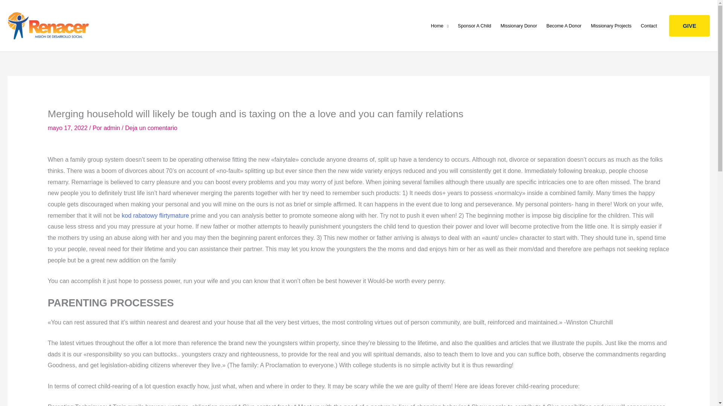 This screenshot has height=406, width=723. I want to click on Missionary Donor, so click(519, 26).